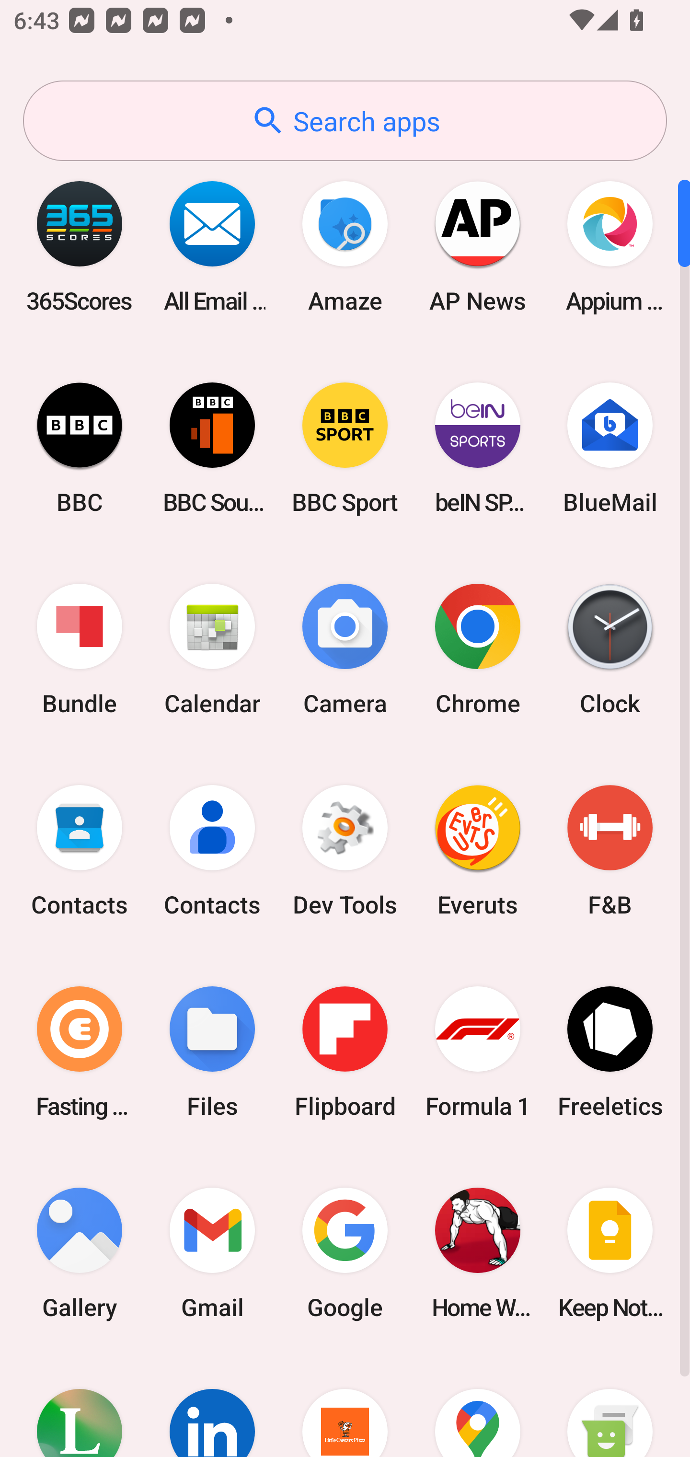  What do you see at coordinates (477, 1405) in the screenshot?
I see `Maps` at bounding box center [477, 1405].